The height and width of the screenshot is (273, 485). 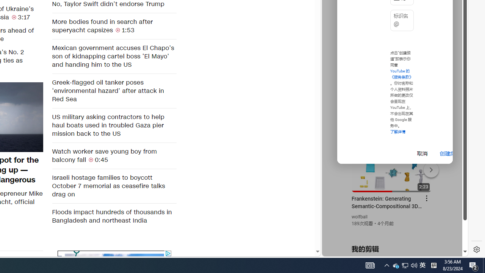 What do you see at coordinates (114, 256) in the screenshot?
I see `AutomationID: brandFlyLogo` at bounding box center [114, 256].